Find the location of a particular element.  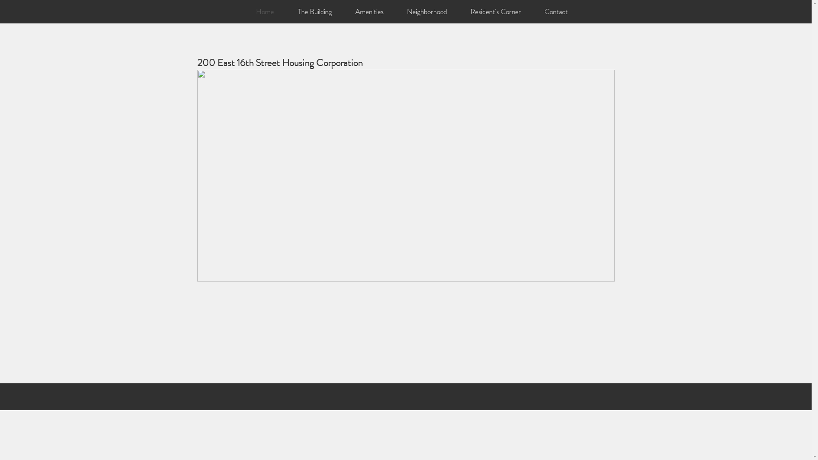

Amenities is located at coordinates (369, 12).